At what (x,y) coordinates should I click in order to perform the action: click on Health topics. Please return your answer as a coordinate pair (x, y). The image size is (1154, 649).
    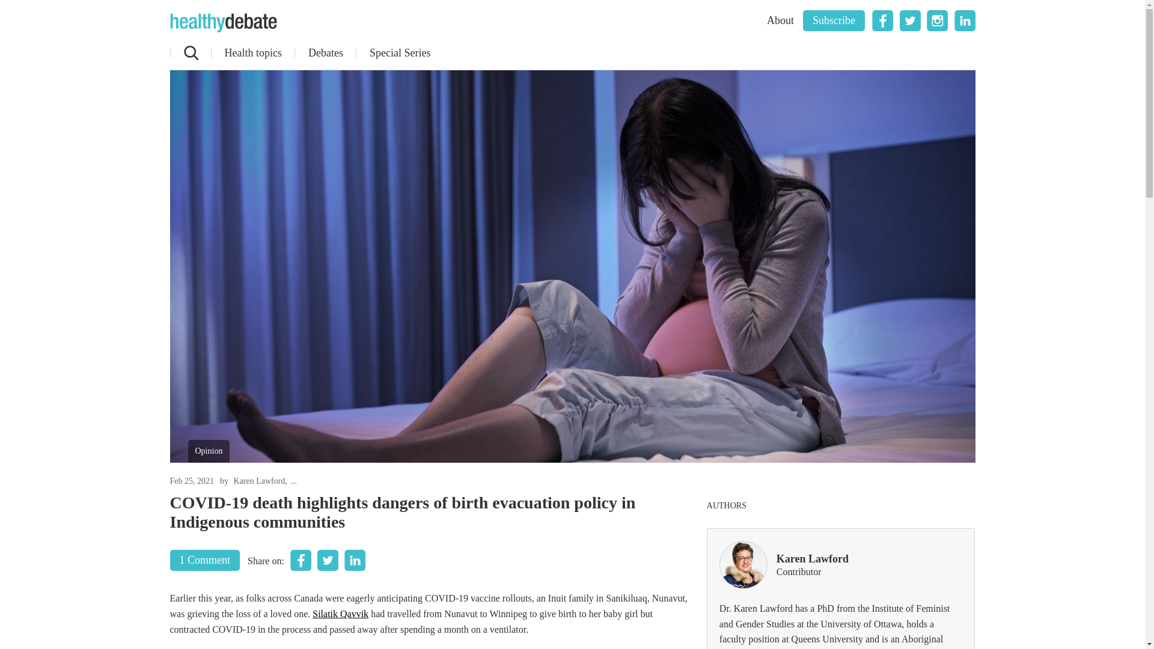
    Looking at the image, I should click on (252, 53).